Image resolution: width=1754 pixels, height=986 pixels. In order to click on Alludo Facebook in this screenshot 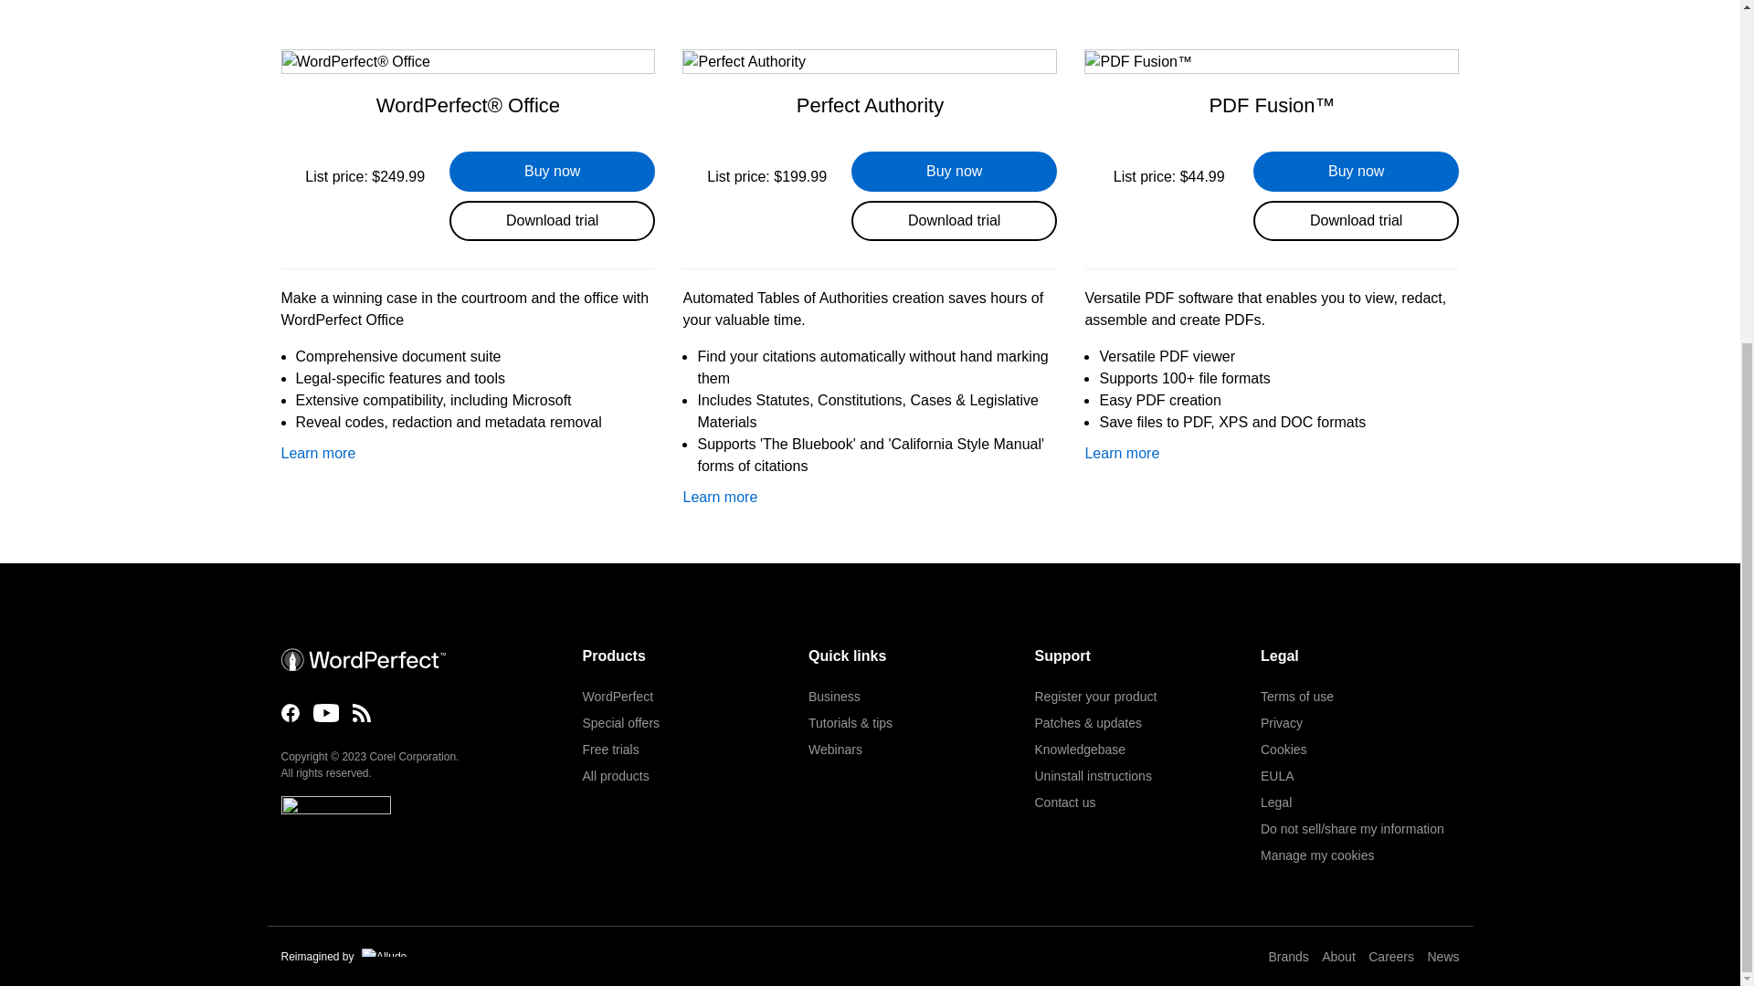, I will do `click(291, 712)`.